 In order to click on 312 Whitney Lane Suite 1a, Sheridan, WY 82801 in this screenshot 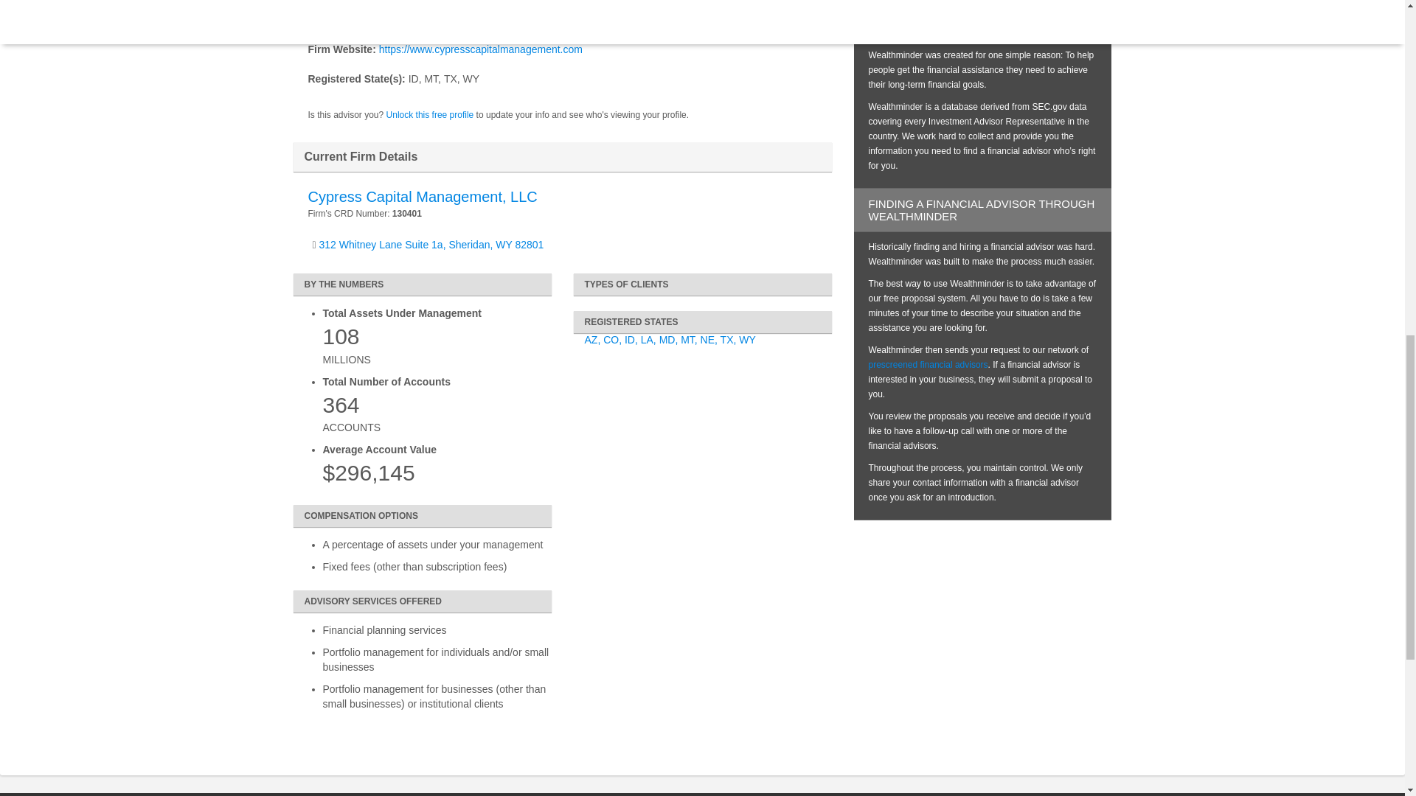, I will do `click(431, 245)`.